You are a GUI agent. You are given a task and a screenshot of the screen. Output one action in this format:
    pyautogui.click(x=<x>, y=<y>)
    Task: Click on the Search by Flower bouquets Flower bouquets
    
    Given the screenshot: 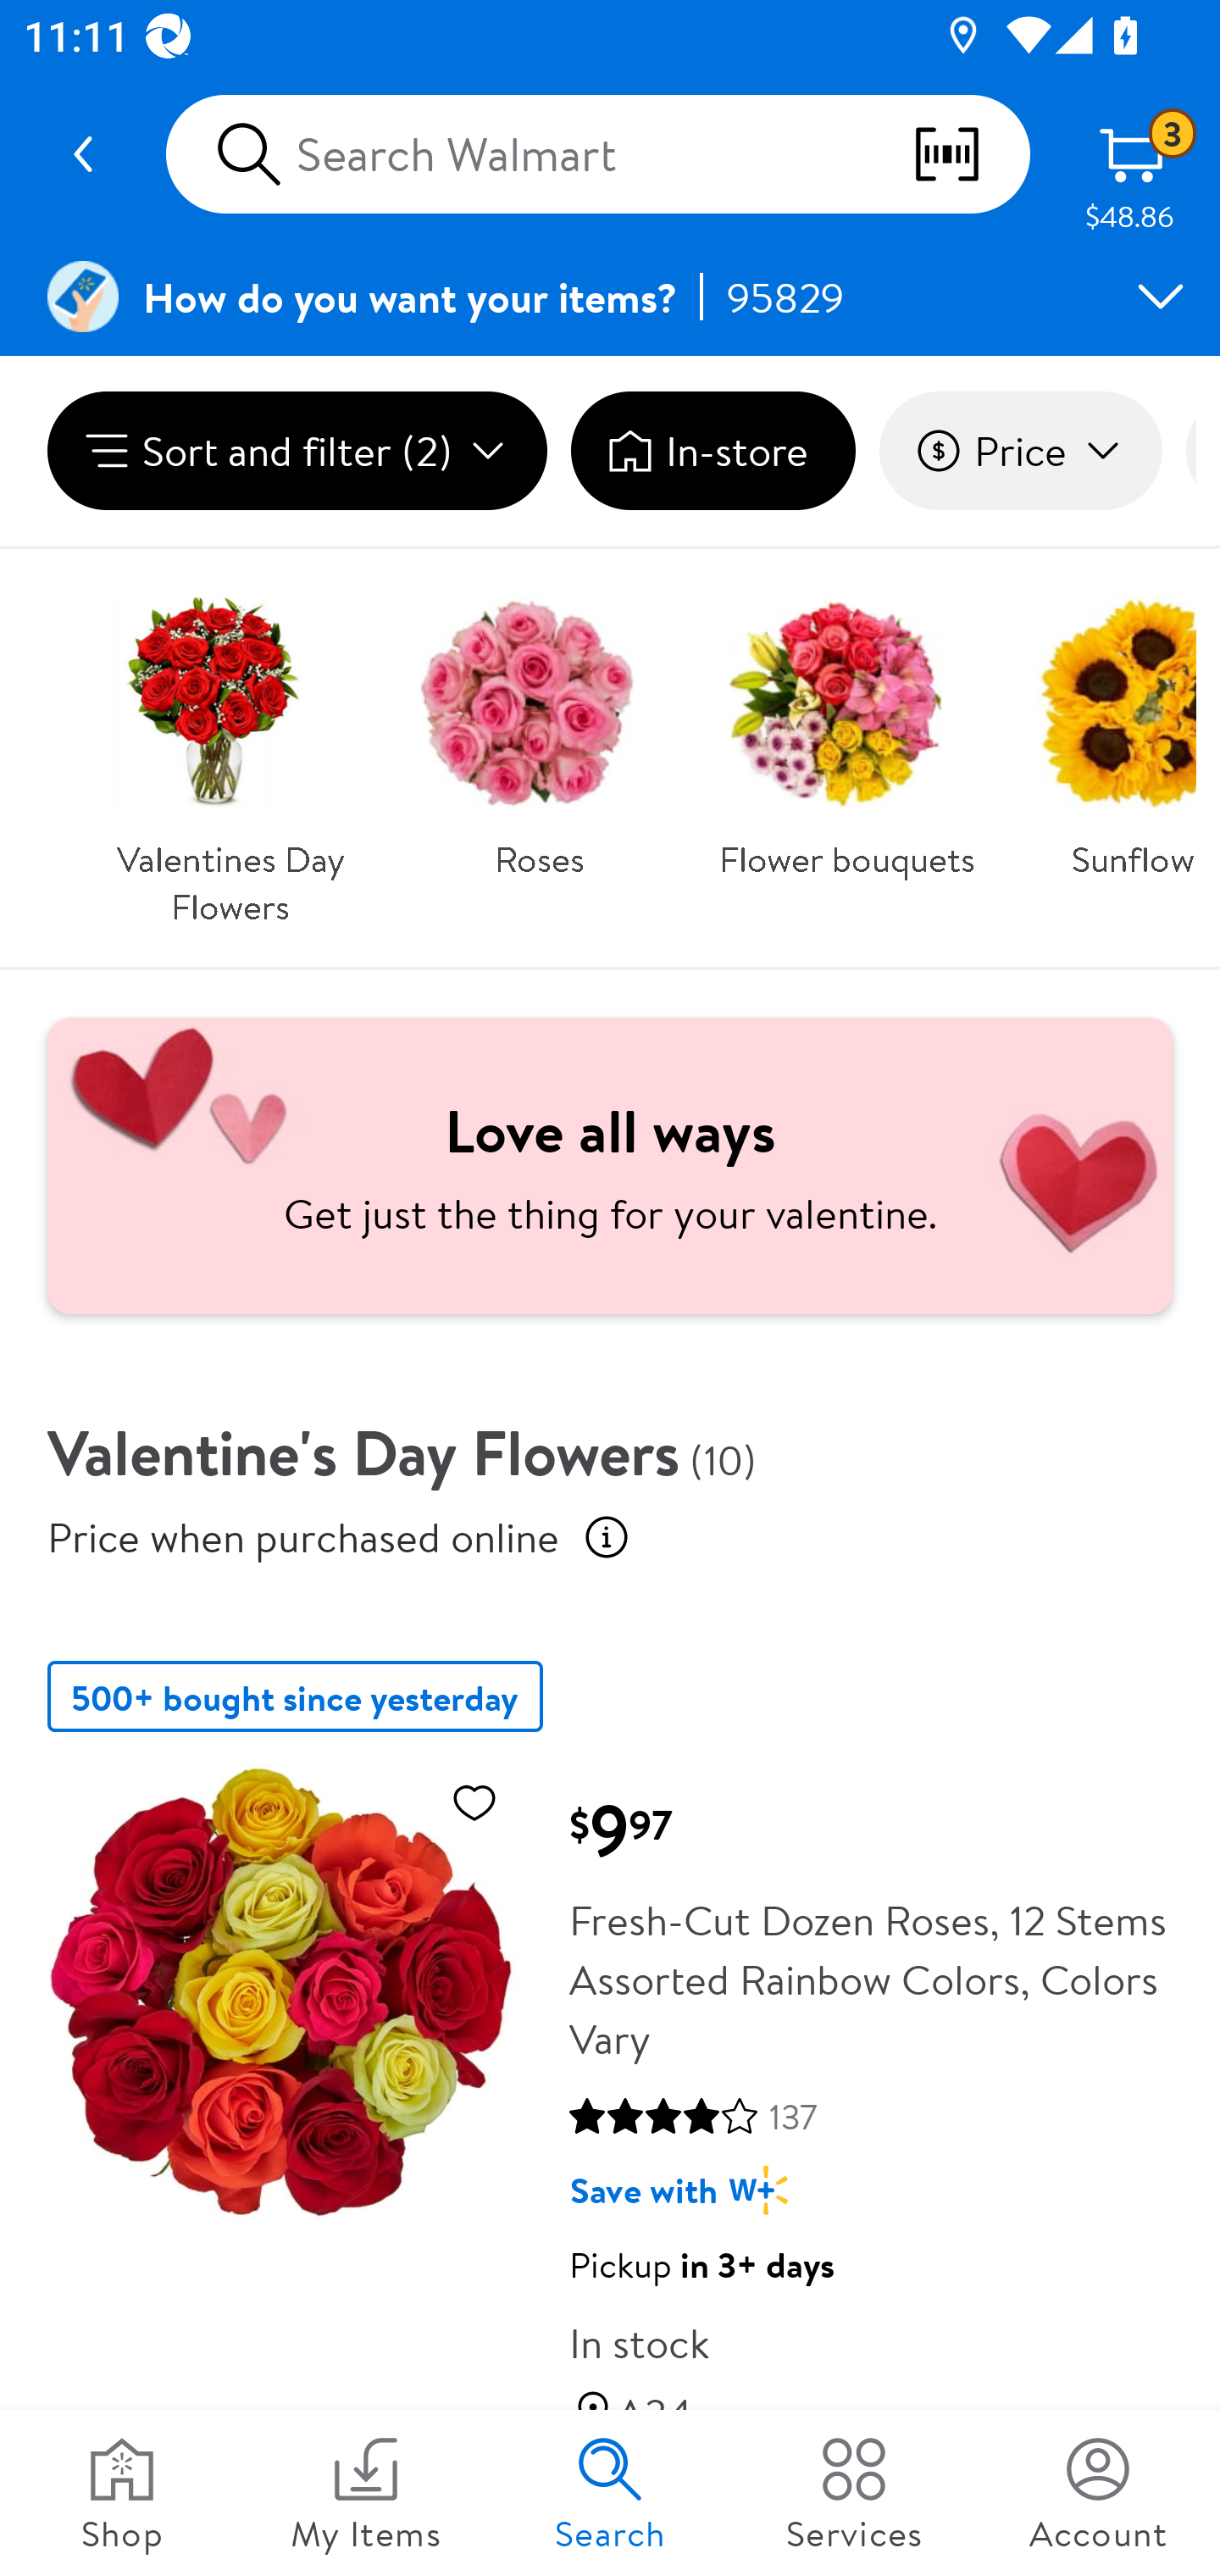 What is the action you would take?
    pyautogui.click(x=847, y=727)
    